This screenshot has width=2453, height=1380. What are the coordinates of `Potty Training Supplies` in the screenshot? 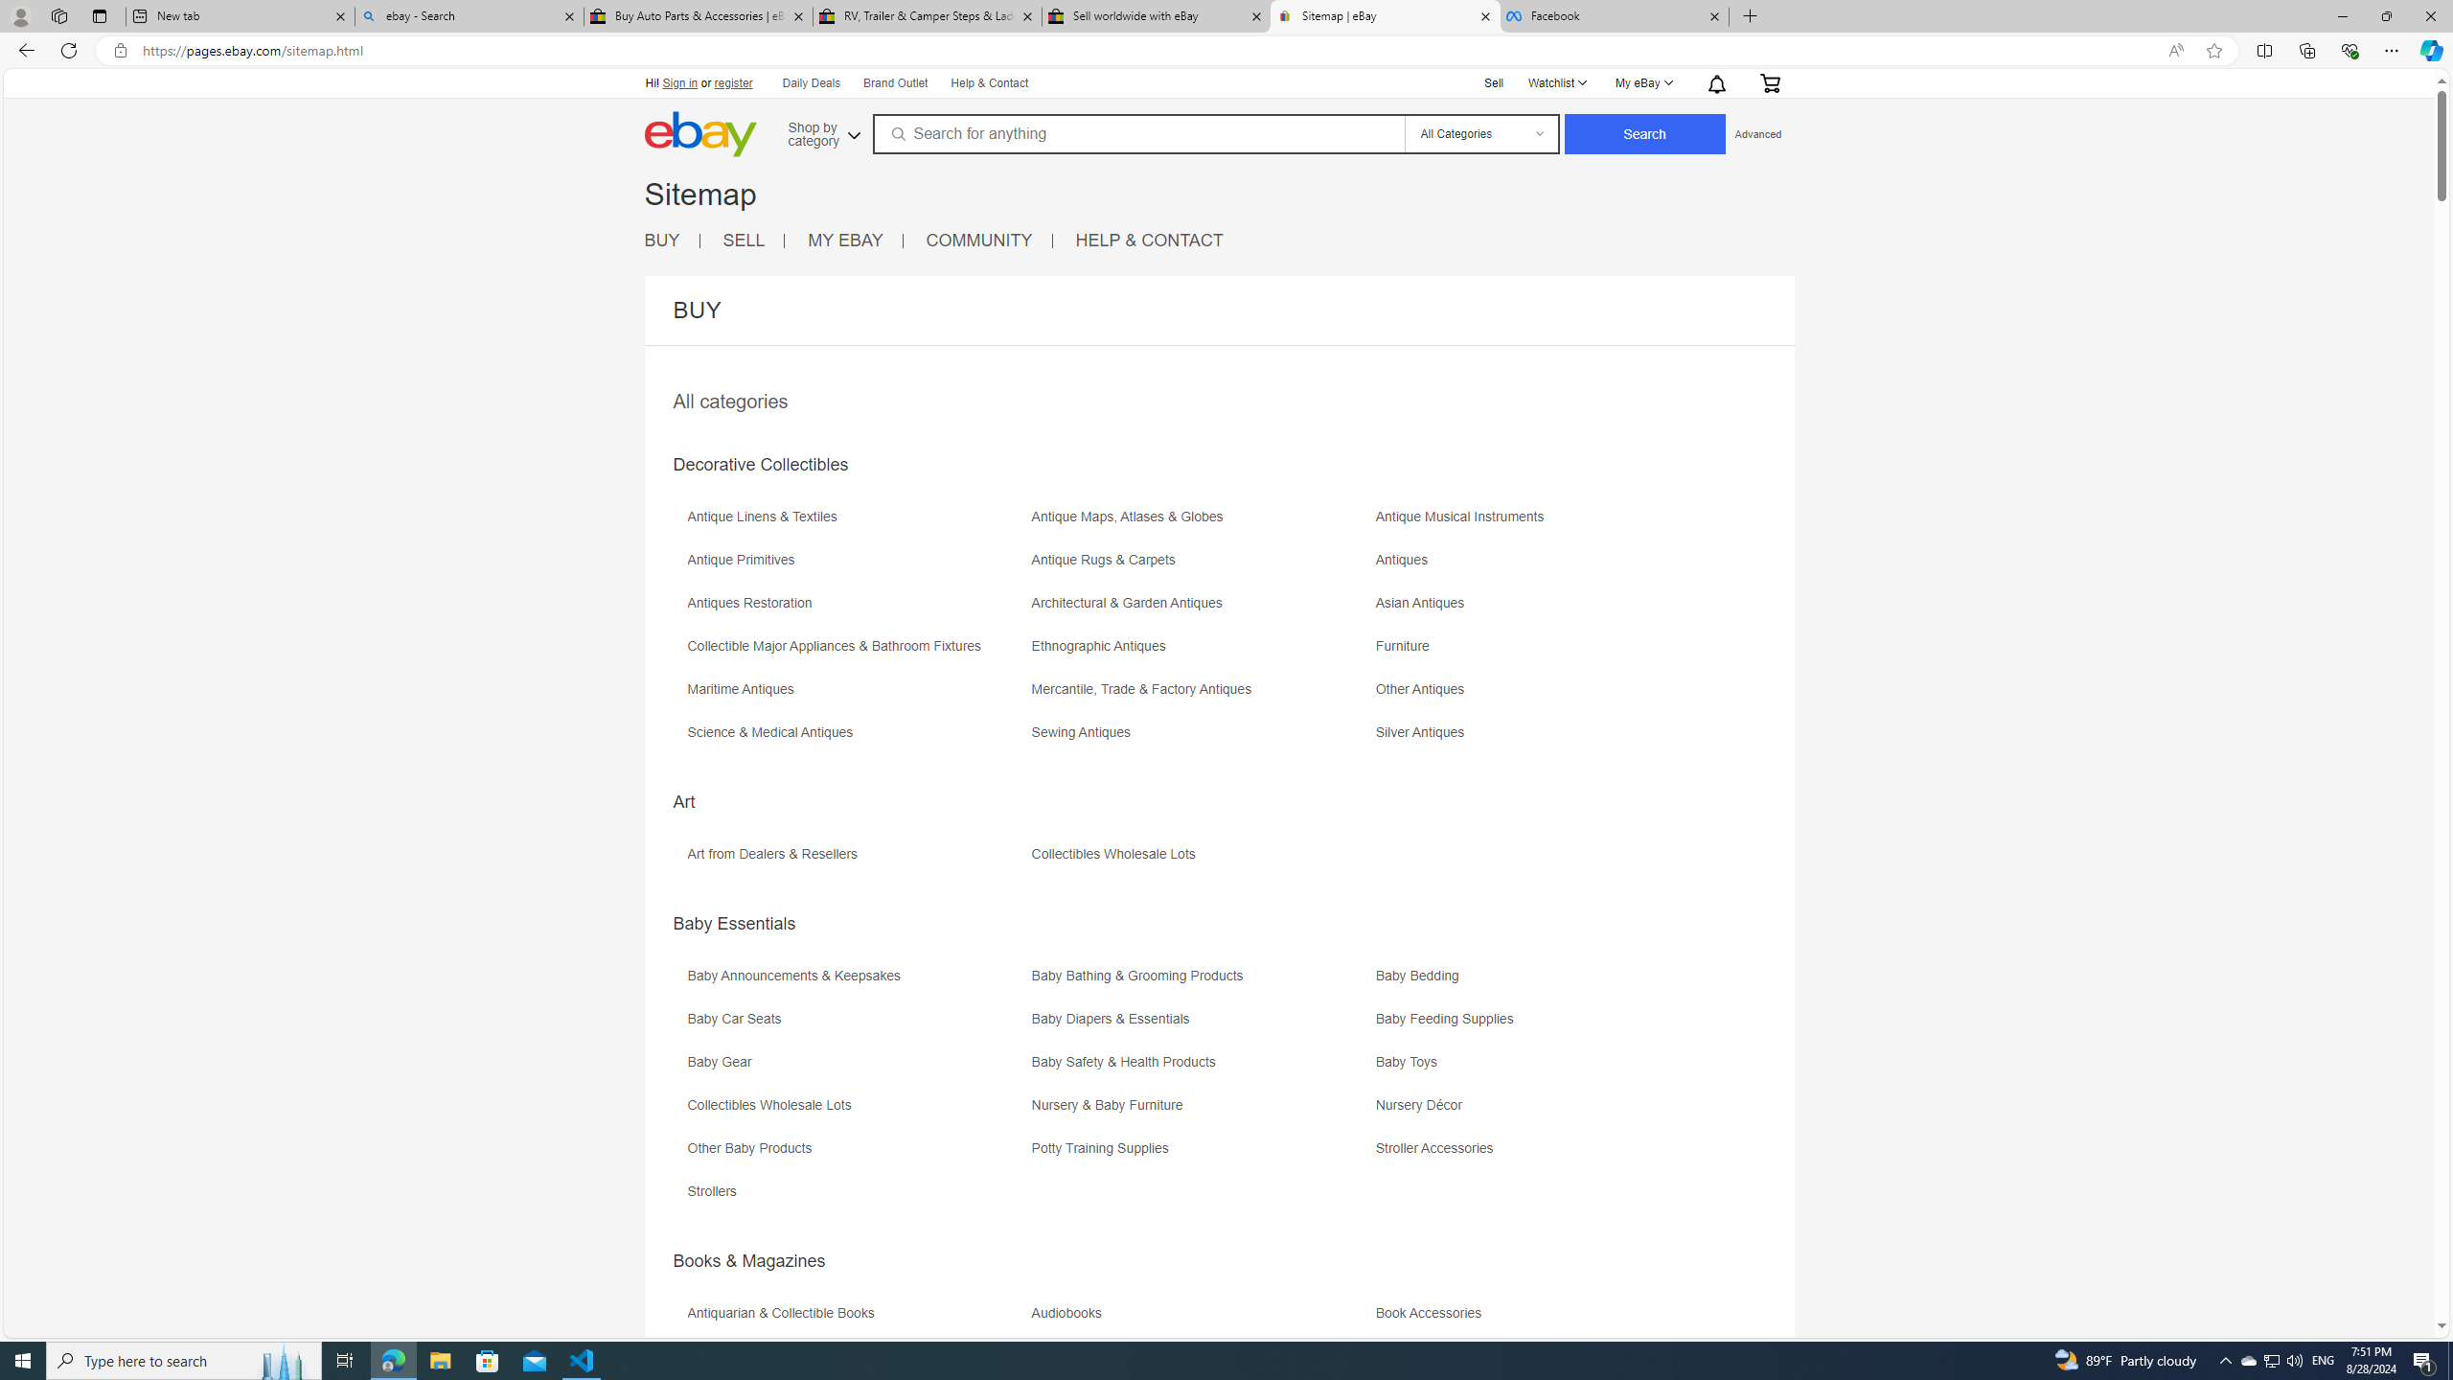 It's located at (1201, 1155).